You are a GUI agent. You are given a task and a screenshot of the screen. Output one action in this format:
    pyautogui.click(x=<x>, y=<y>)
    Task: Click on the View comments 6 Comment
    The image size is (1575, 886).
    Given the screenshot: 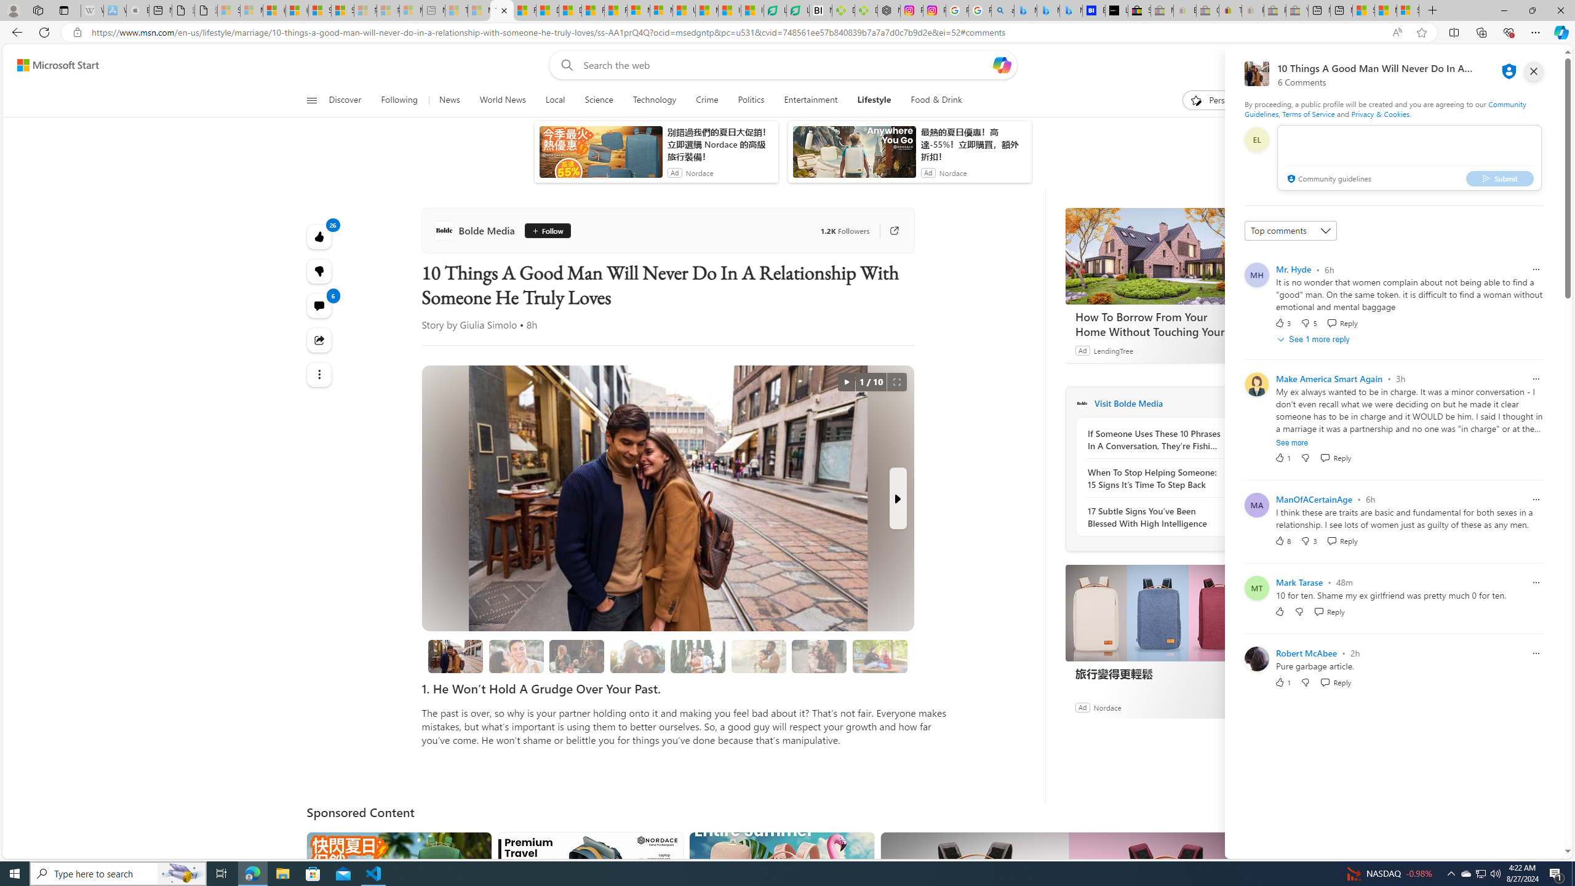 What is the action you would take?
    pyautogui.click(x=320, y=305)
    